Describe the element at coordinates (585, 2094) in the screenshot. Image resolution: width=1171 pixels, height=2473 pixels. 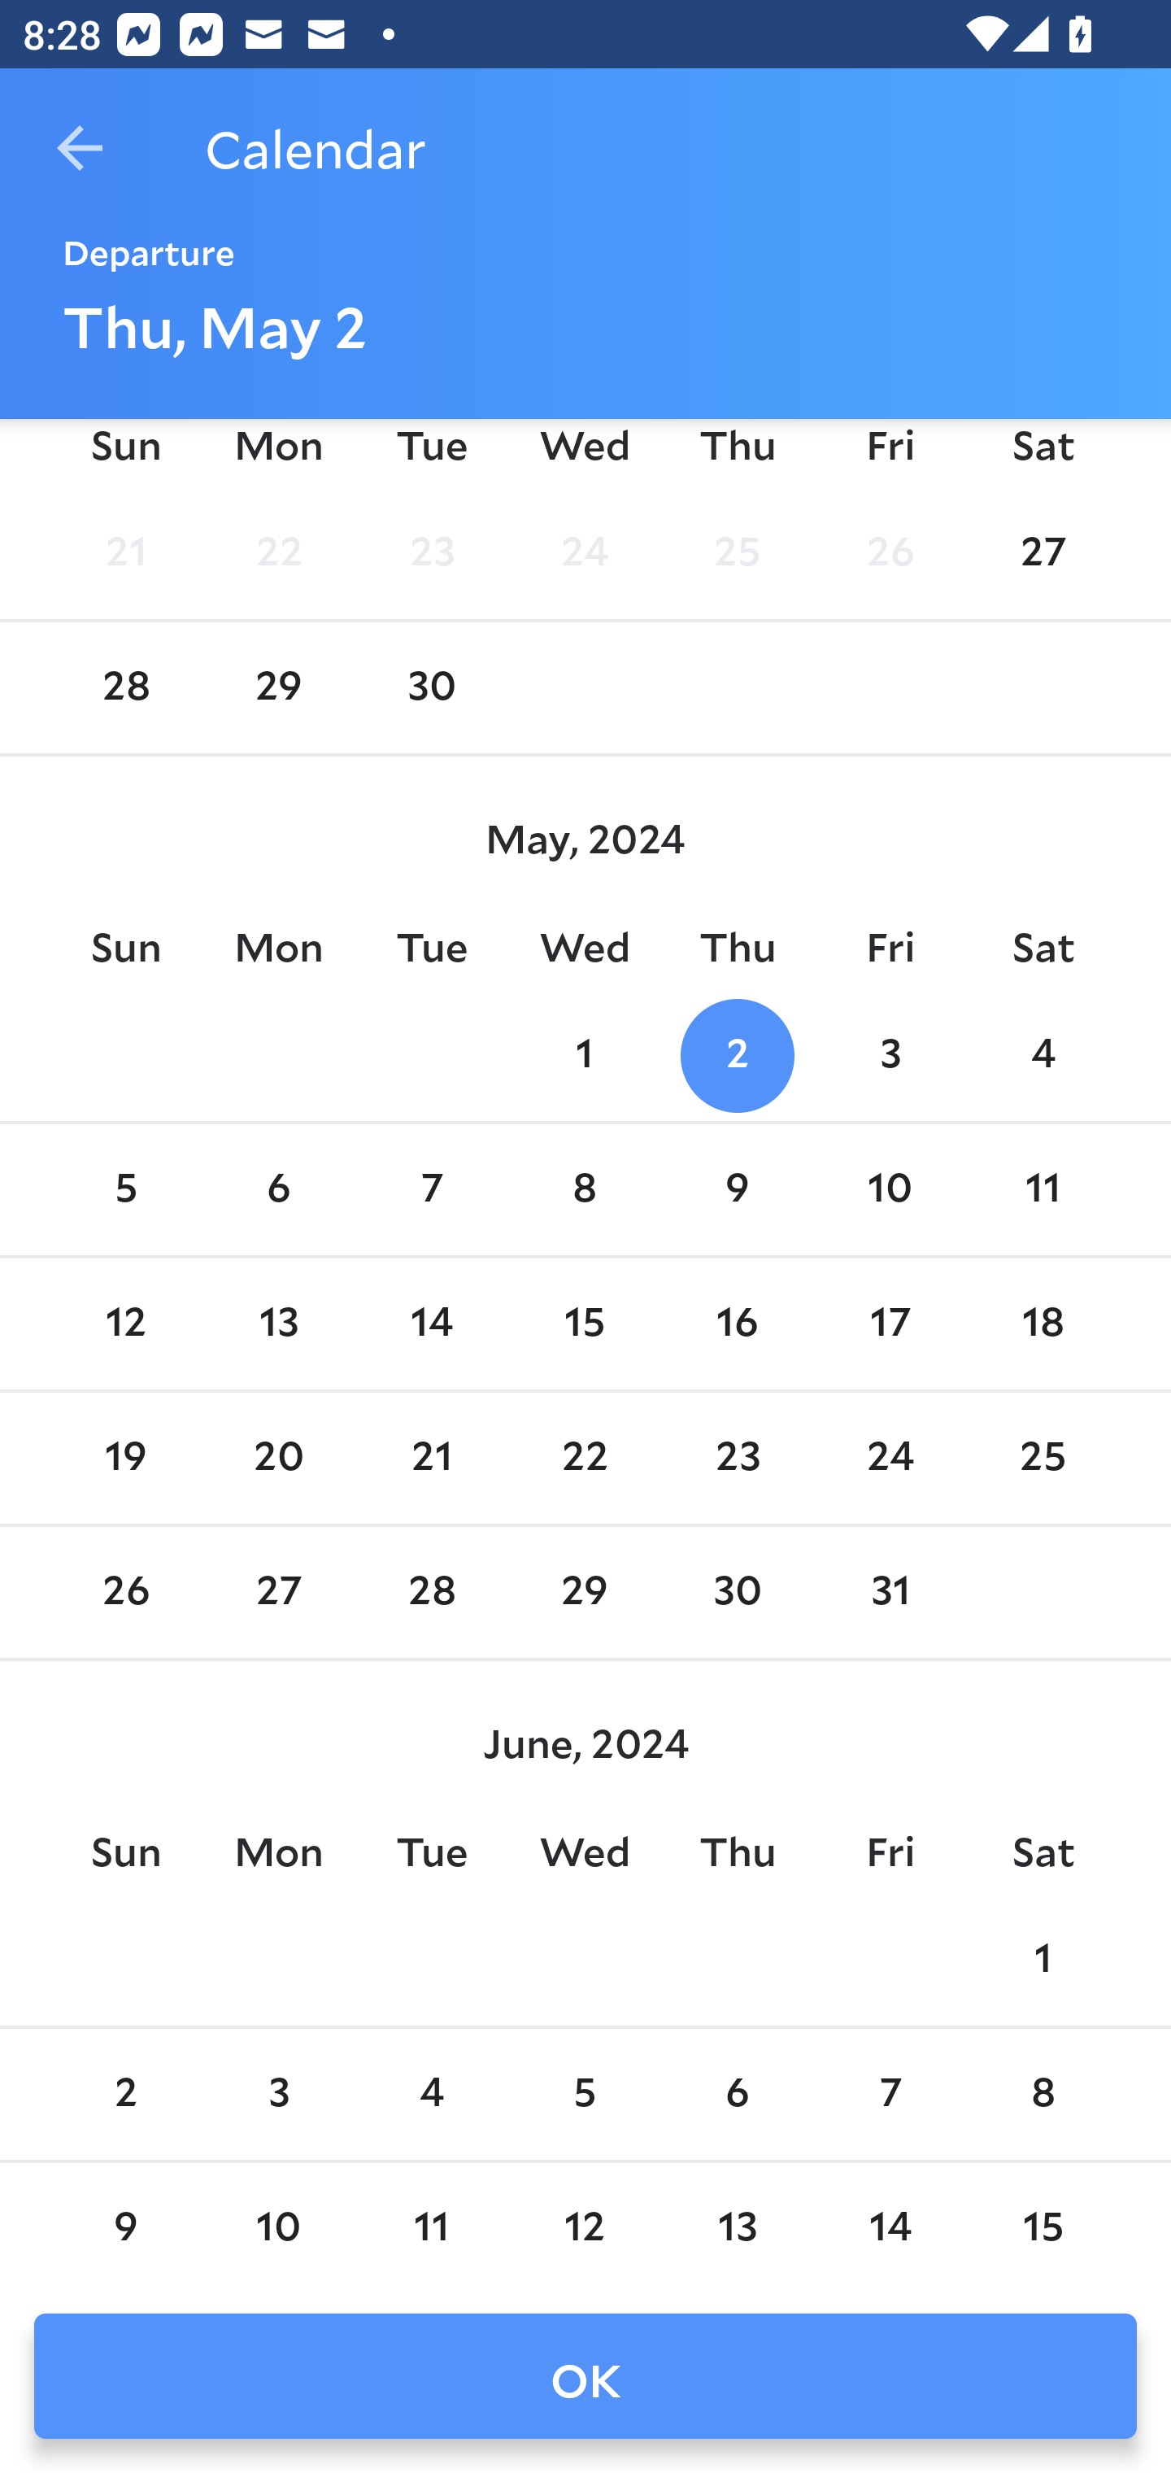
I see `5` at that location.